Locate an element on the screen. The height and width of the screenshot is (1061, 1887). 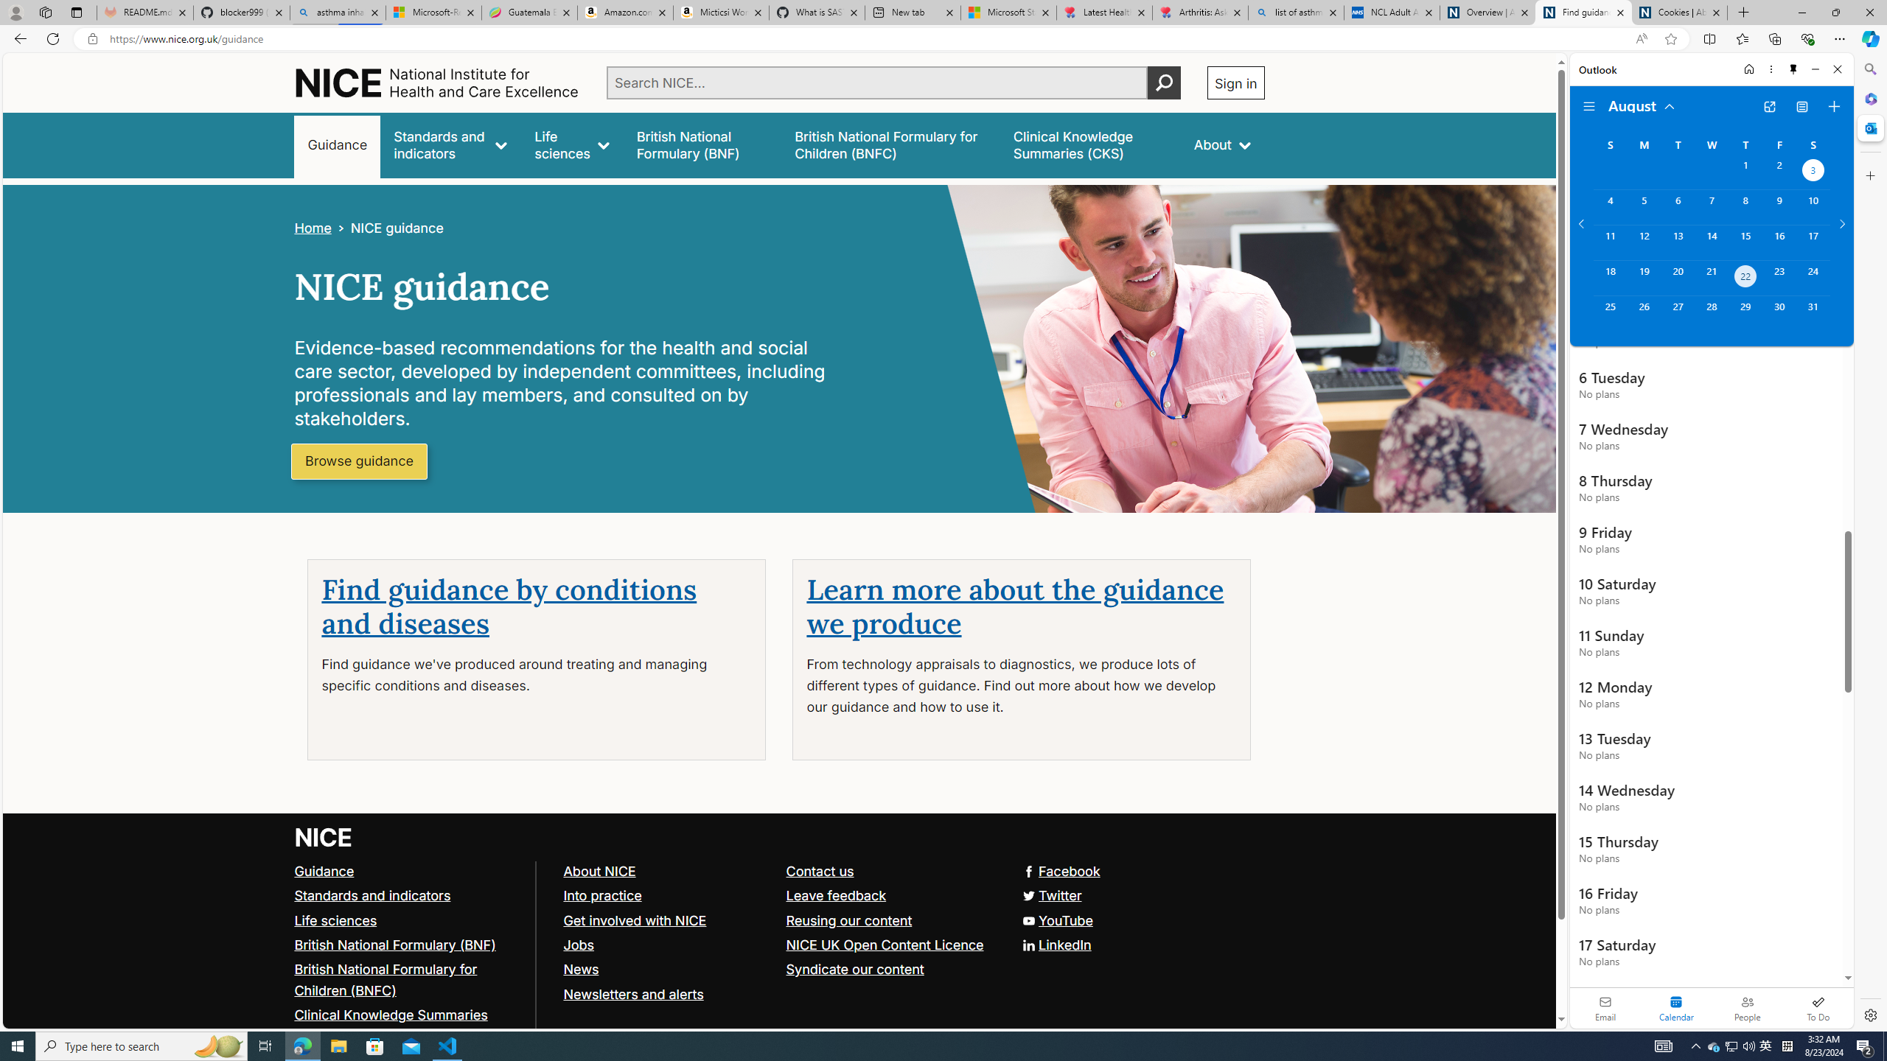
Twitter is located at coordinates (1050, 894).